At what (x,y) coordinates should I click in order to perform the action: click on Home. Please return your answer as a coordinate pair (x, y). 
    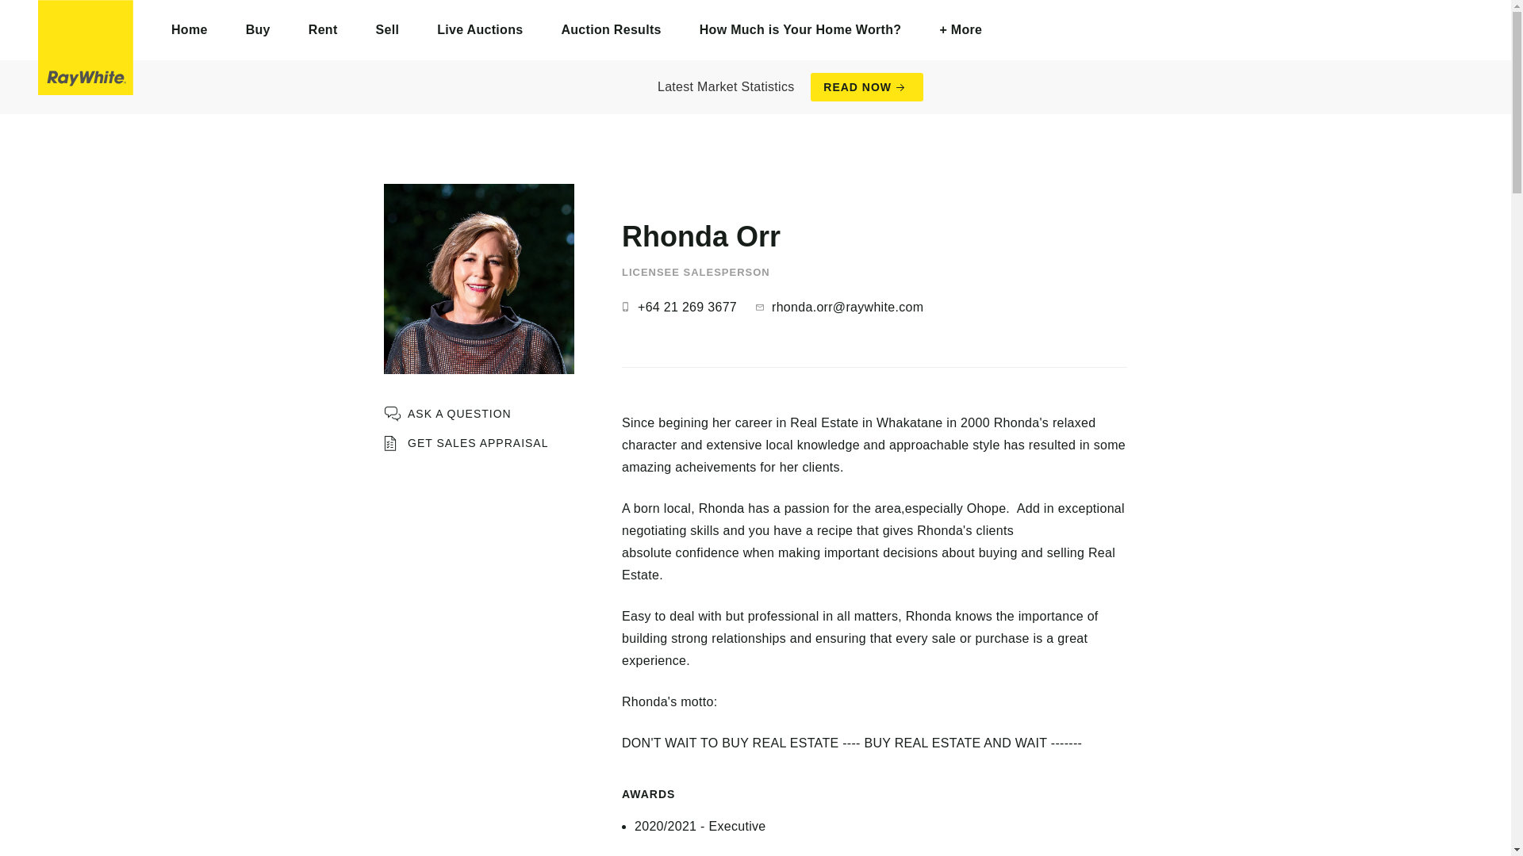
    Looking at the image, I should click on (190, 30).